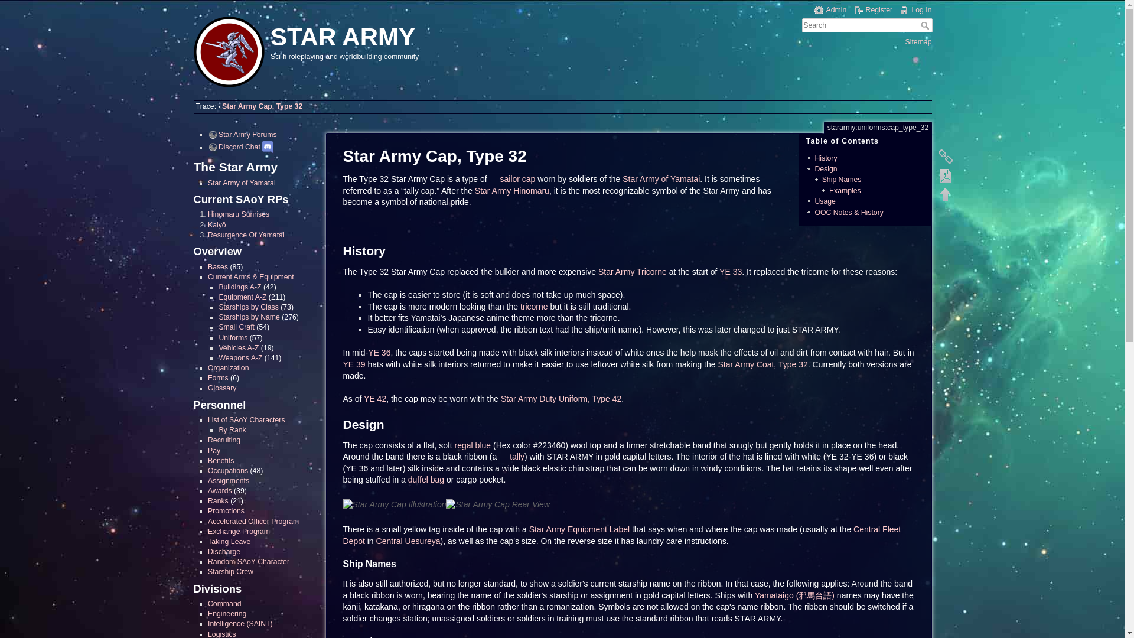  Describe the element at coordinates (217, 267) in the screenshot. I see `Bases` at that location.